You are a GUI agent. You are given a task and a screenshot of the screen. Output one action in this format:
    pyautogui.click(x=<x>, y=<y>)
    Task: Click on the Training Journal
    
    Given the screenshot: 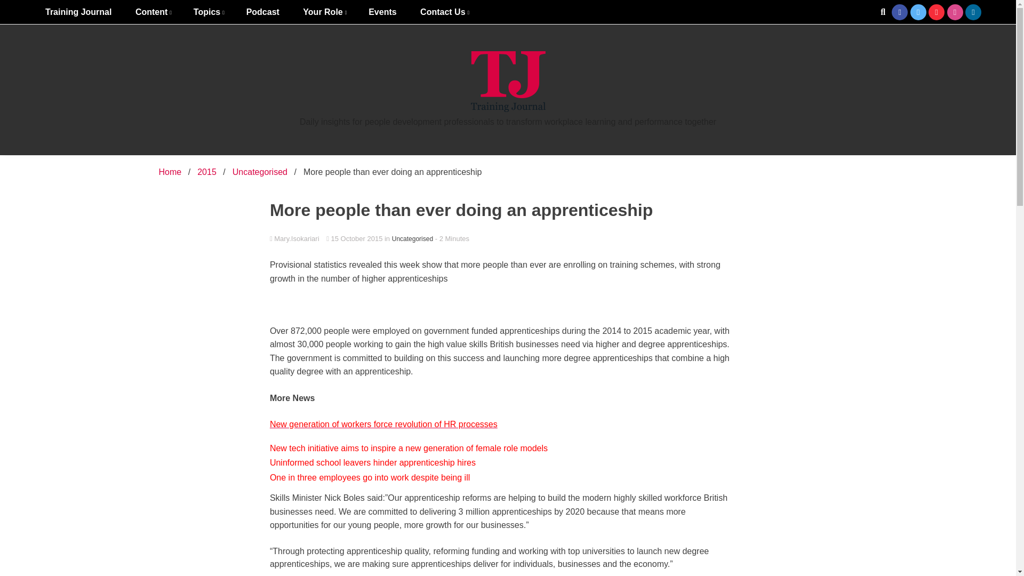 What is the action you would take?
    pyautogui.click(x=78, y=12)
    